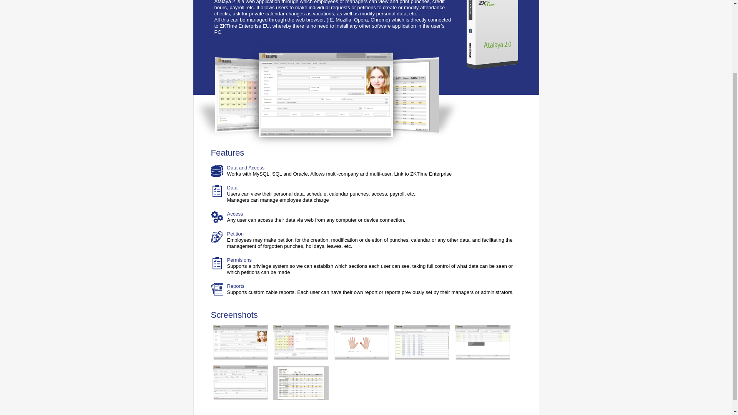 This screenshot has width=738, height=415. I want to click on Petition management, so click(241, 383).